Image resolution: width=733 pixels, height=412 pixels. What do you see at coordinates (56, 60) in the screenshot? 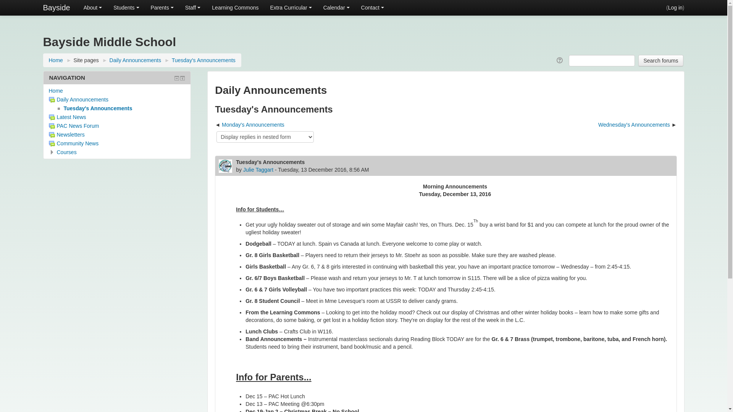
I see `Home` at bounding box center [56, 60].